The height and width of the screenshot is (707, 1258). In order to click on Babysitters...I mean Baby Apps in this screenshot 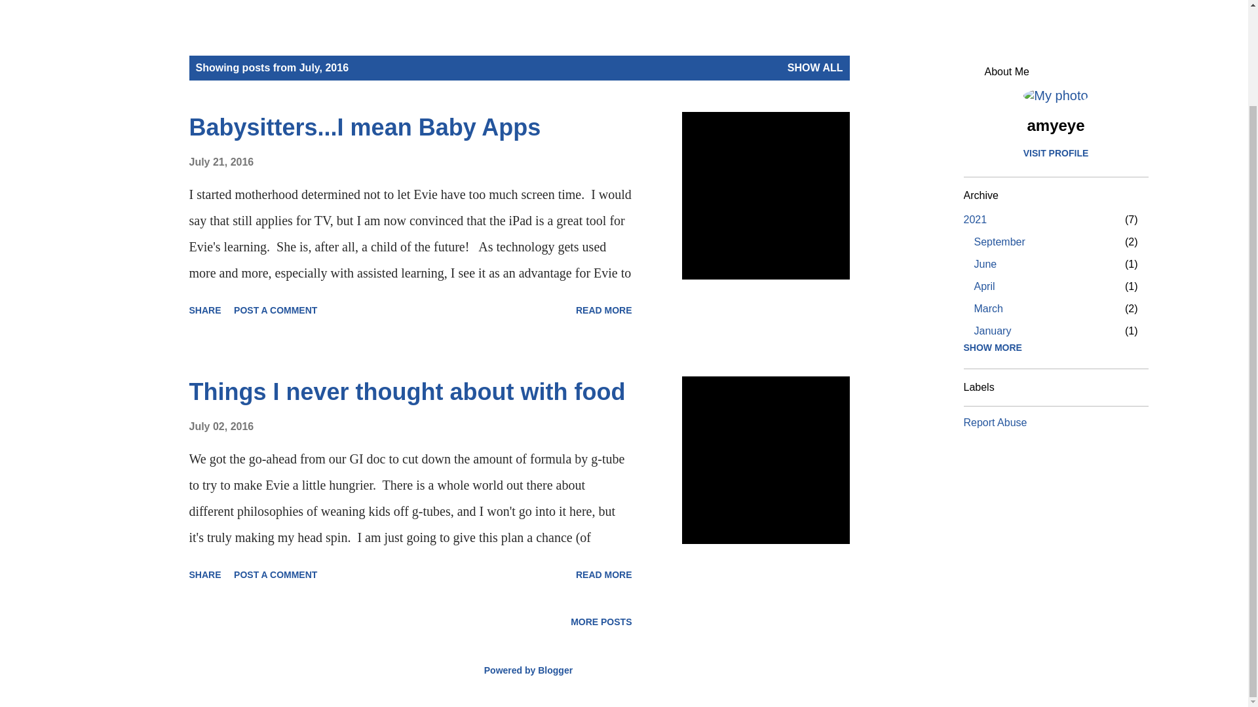, I will do `click(275, 575)`.